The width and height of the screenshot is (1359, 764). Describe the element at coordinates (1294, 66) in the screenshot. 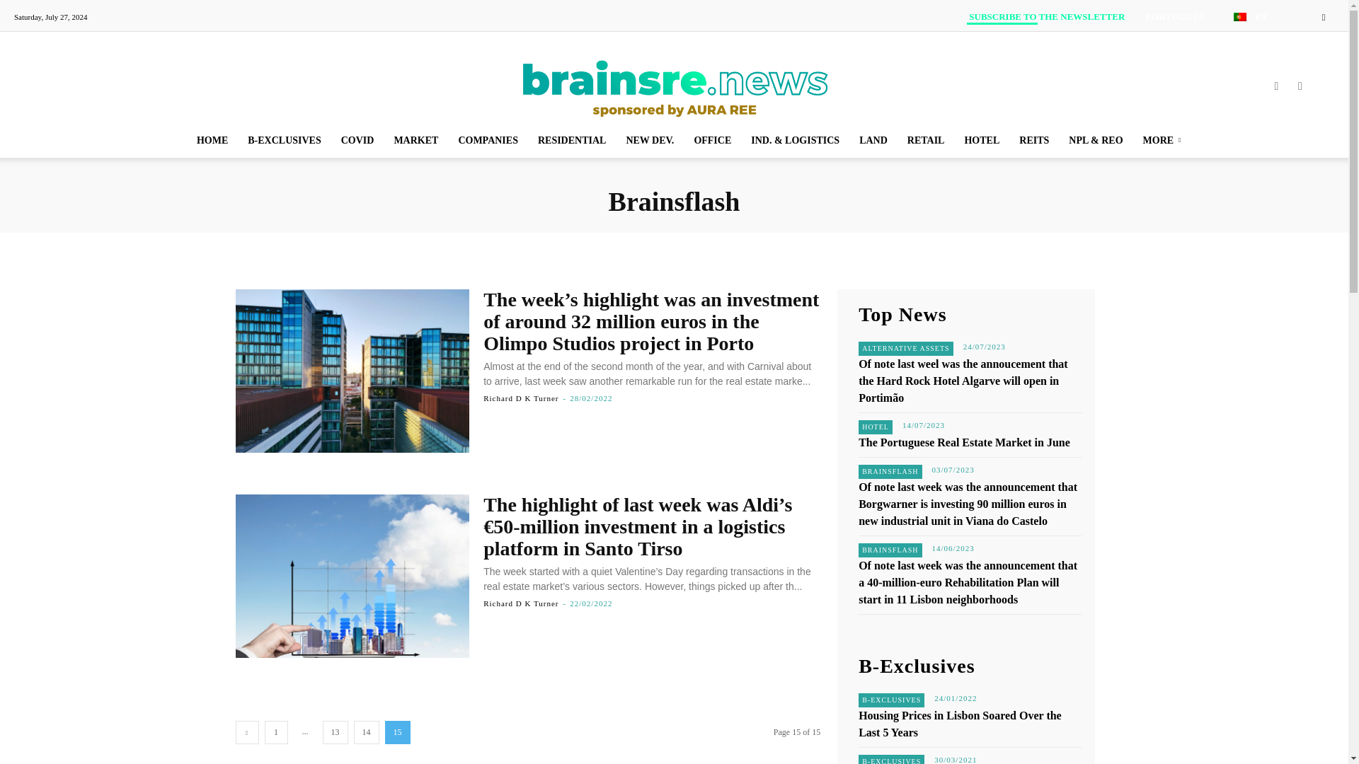

I see `Search` at that location.